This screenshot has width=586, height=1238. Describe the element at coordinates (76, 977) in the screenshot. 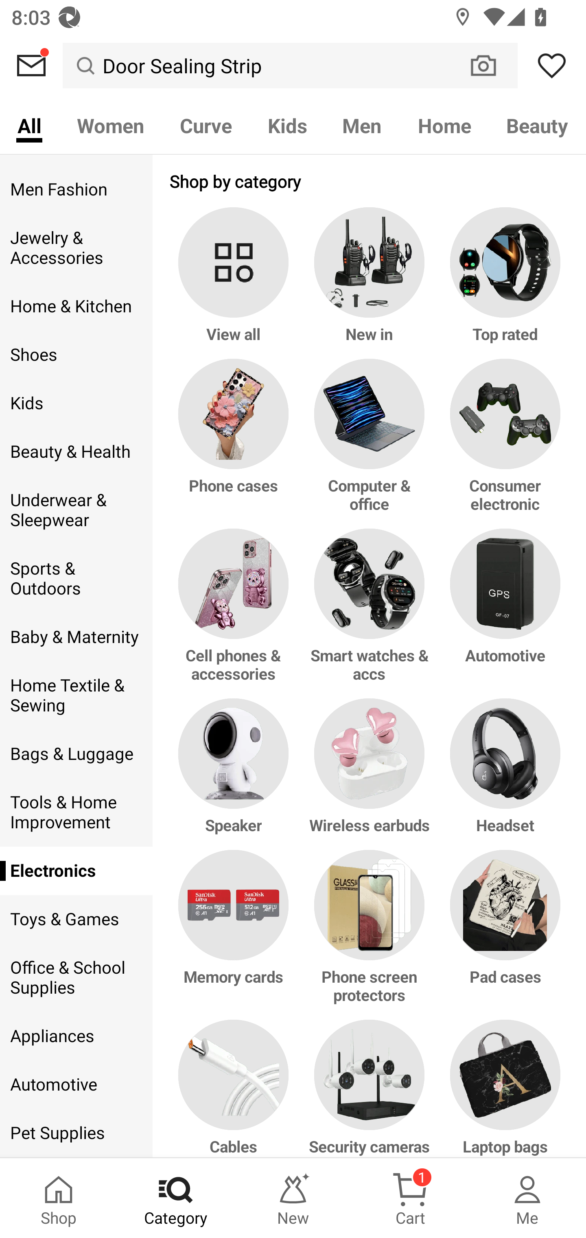

I see `Office & School Supplies` at that location.